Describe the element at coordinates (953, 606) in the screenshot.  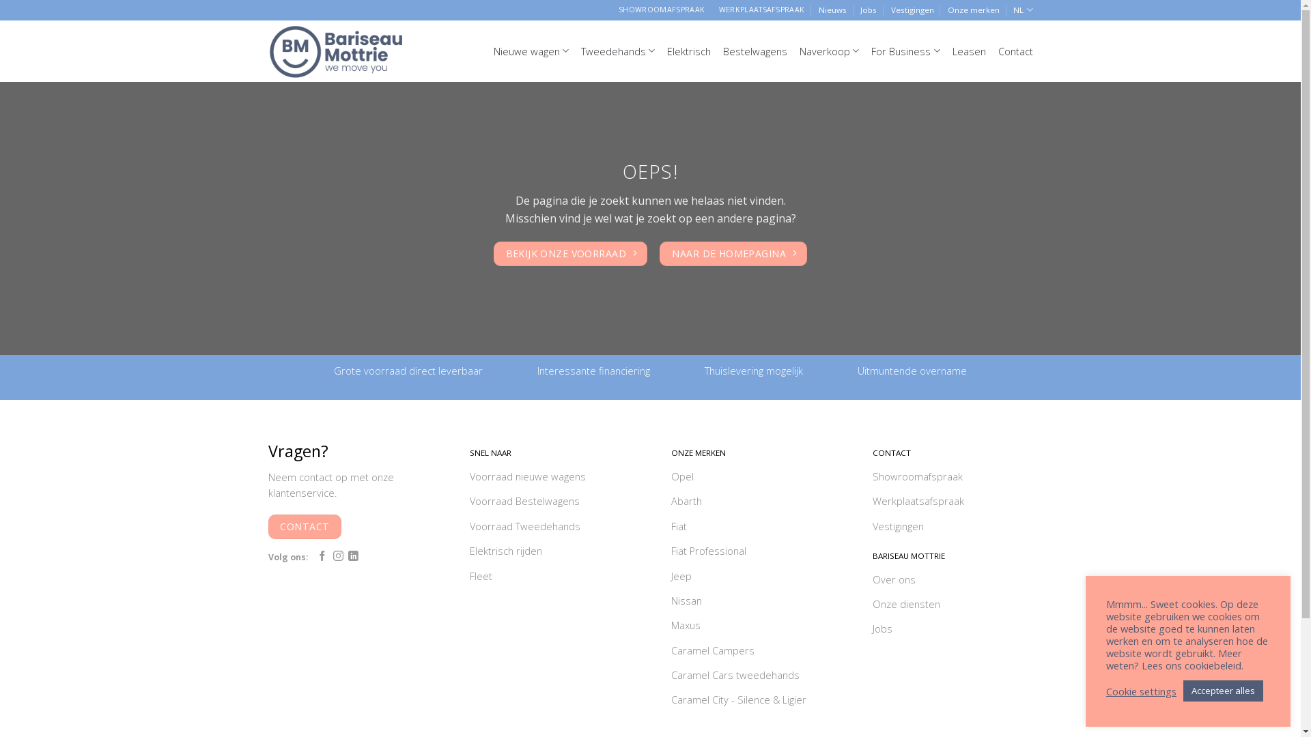
I see `Onze diensten` at that location.